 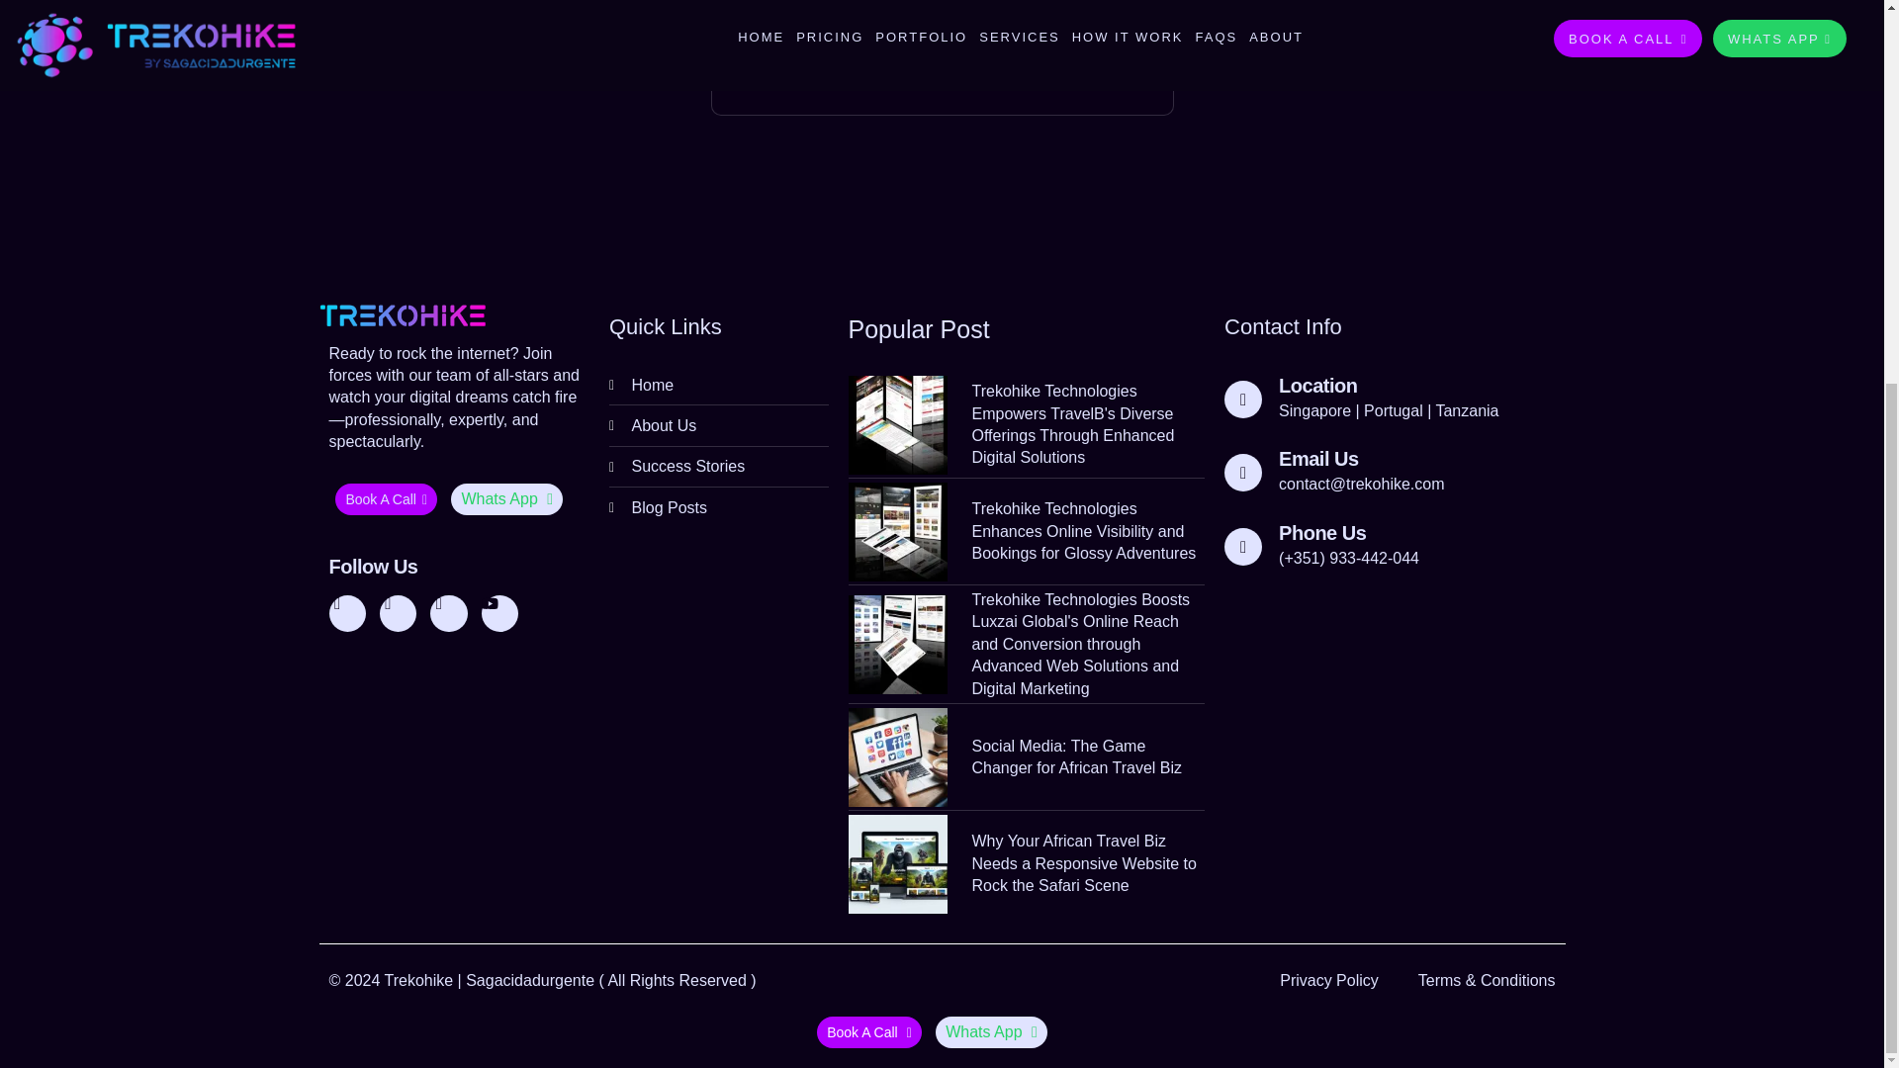 What do you see at coordinates (386, 498) in the screenshot?
I see `Book A Call` at bounding box center [386, 498].